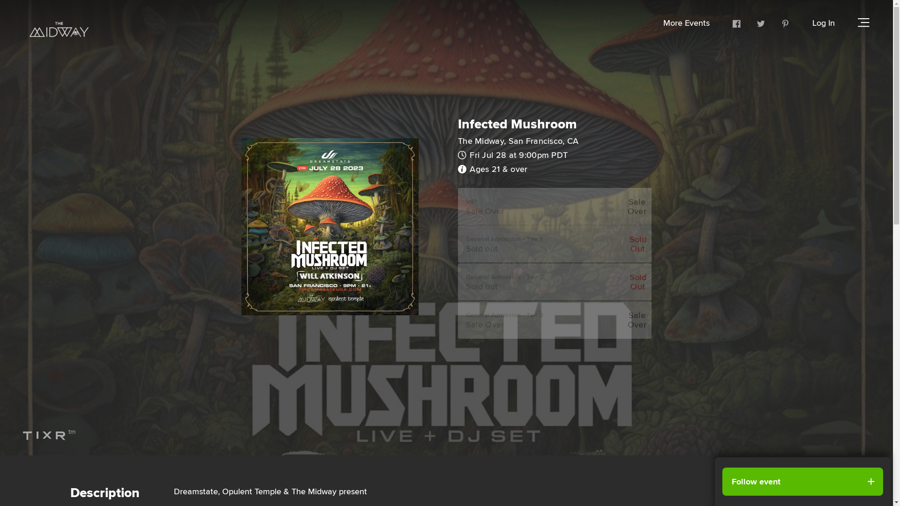  Describe the element at coordinates (749, 22) in the screenshot. I see `More Events` at that location.